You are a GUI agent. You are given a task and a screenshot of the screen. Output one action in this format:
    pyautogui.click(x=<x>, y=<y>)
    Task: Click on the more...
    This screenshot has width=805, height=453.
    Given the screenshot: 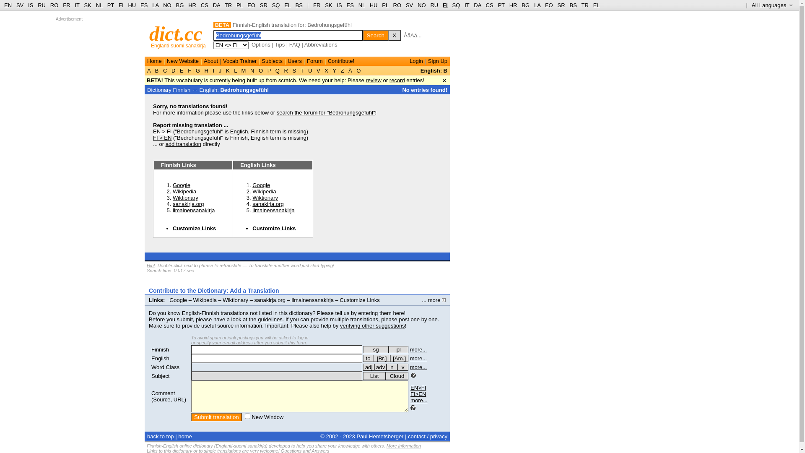 What is the action you would take?
    pyautogui.click(x=418, y=358)
    